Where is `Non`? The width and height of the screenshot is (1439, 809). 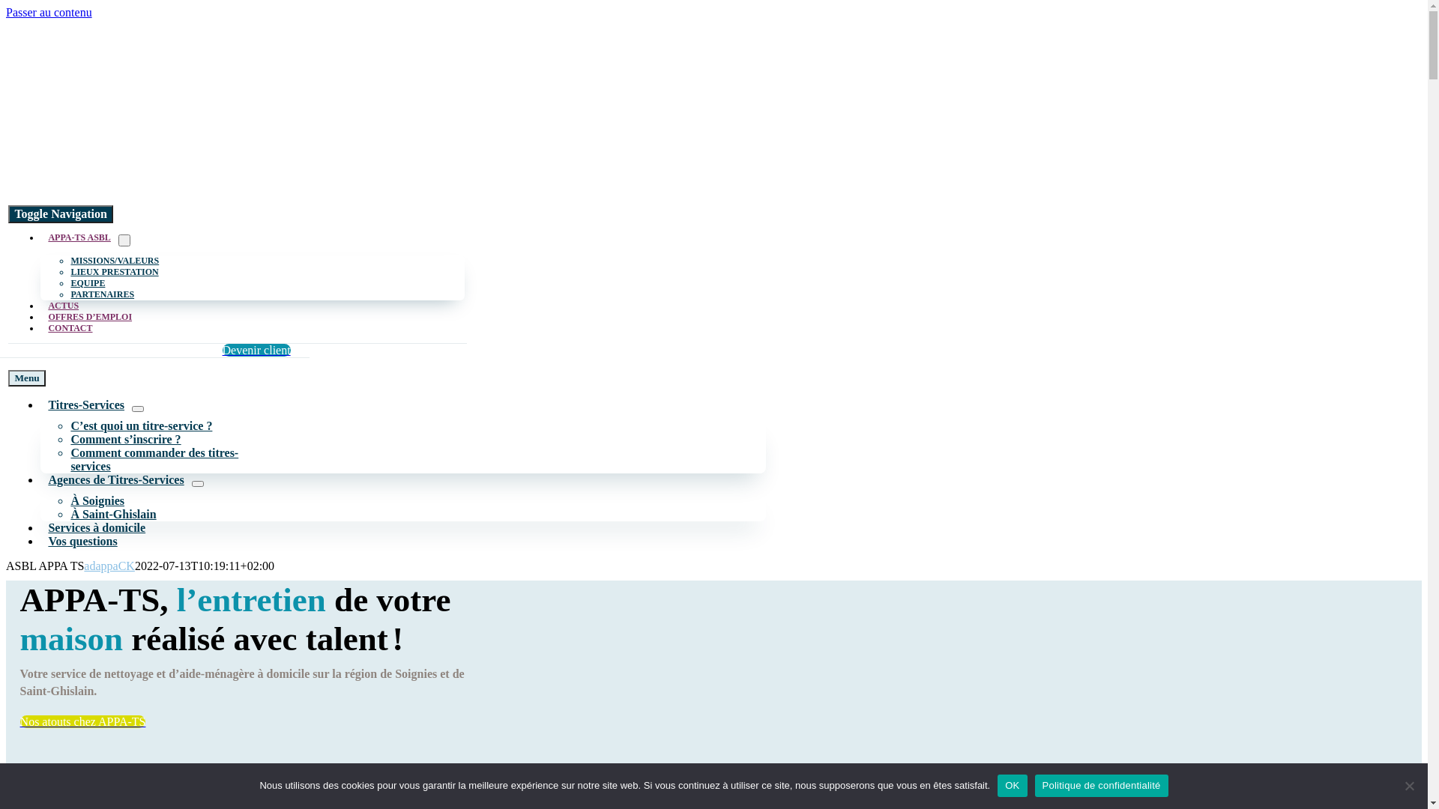
Non is located at coordinates (1409, 786).